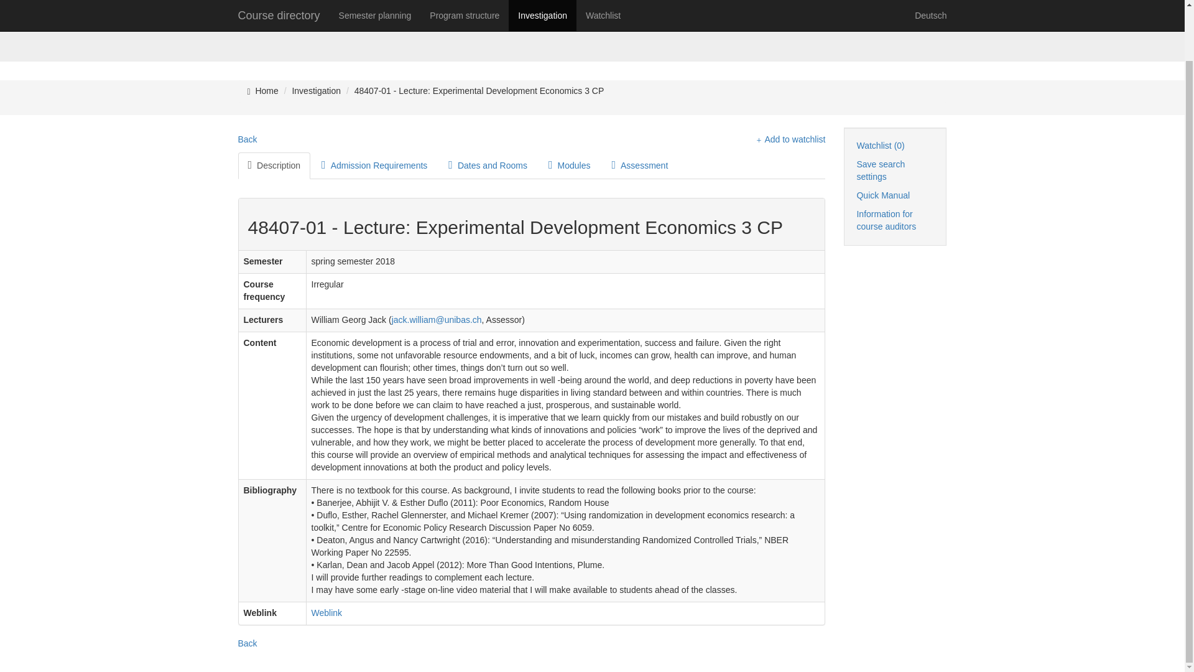 The height and width of the screenshot is (672, 1194). I want to click on Dates and Rooms, so click(488, 166).